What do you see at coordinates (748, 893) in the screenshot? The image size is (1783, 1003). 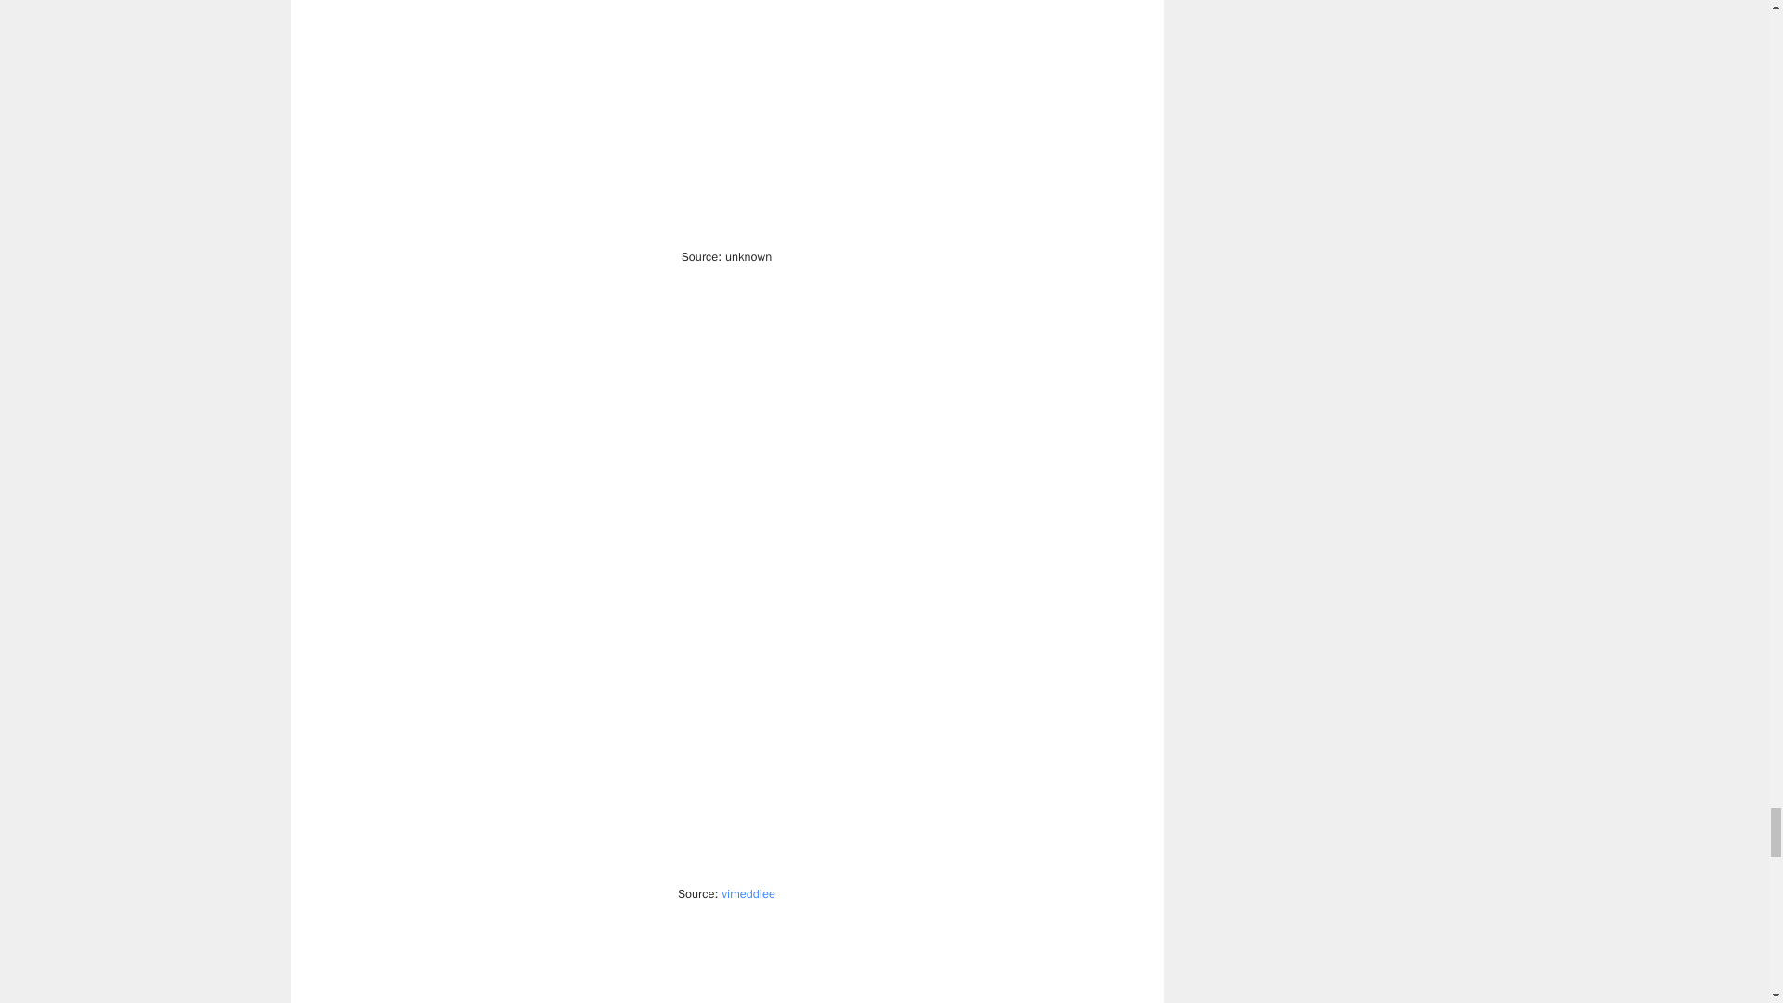 I see `vimeddiee` at bounding box center [748, 893].